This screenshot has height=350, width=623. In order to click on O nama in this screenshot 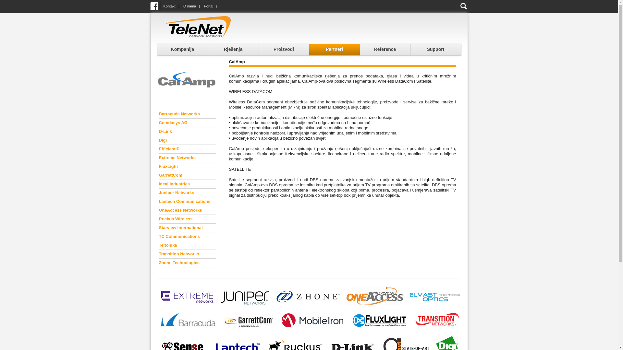, I will do `click(189, 6)`.